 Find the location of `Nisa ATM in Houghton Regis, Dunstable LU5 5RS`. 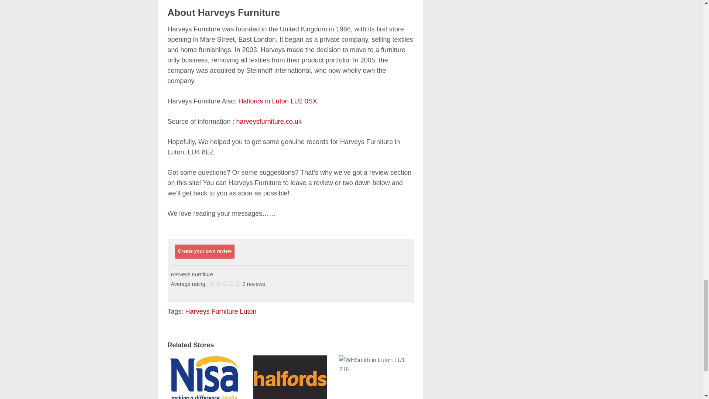

Nisa ATM in Houghton Regis, Dunstable LU5 5RS is located at coordinates (205, 376).